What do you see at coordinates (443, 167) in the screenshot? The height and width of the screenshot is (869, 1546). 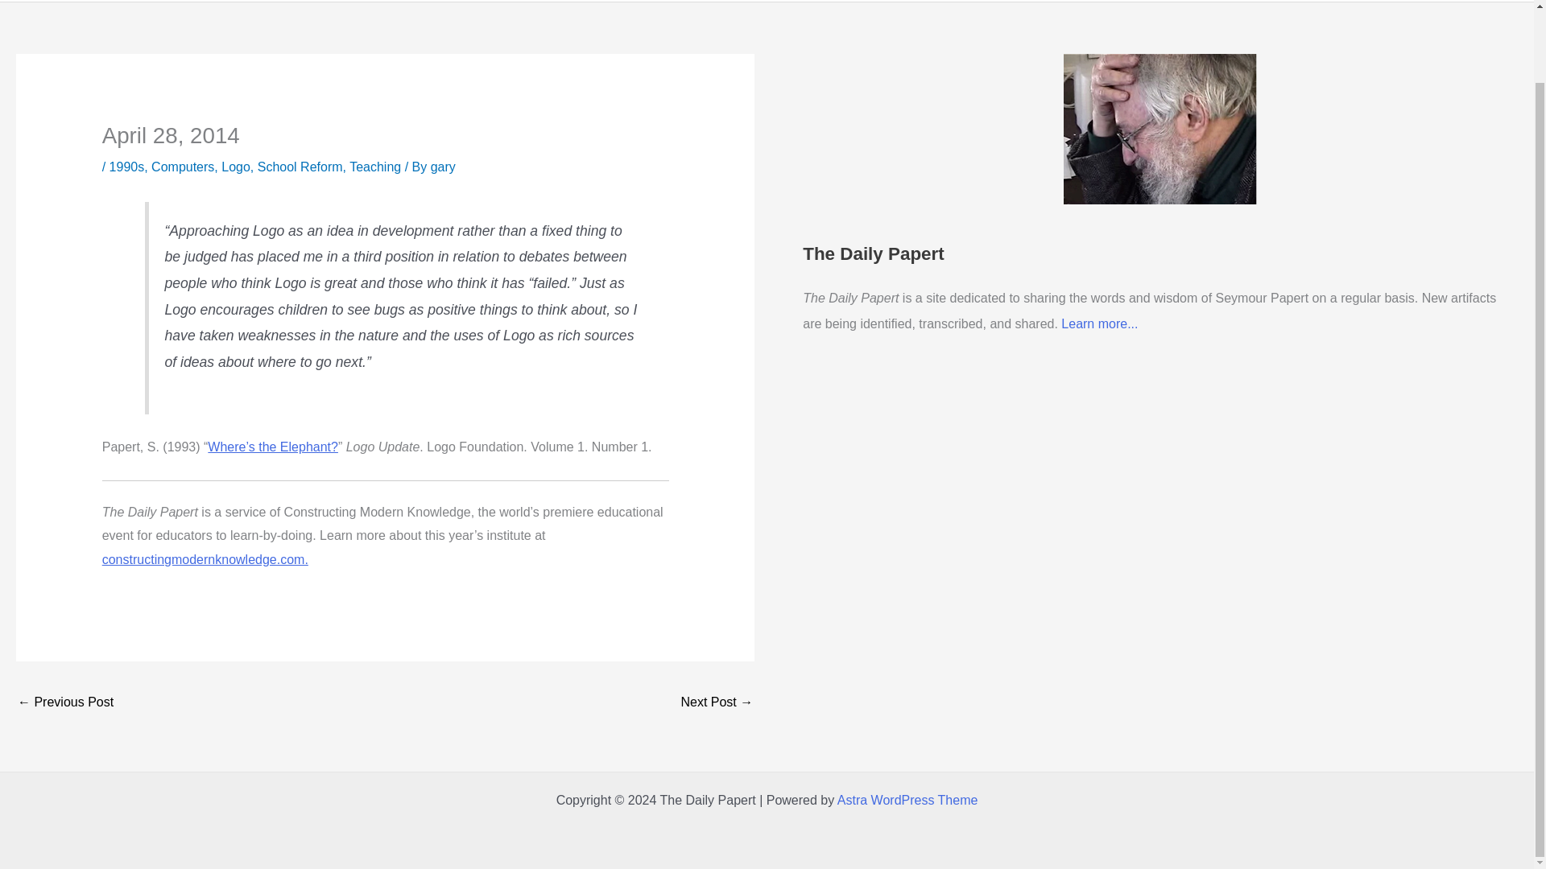 I see `View all posts by gary` at bounding box center [443, 167].